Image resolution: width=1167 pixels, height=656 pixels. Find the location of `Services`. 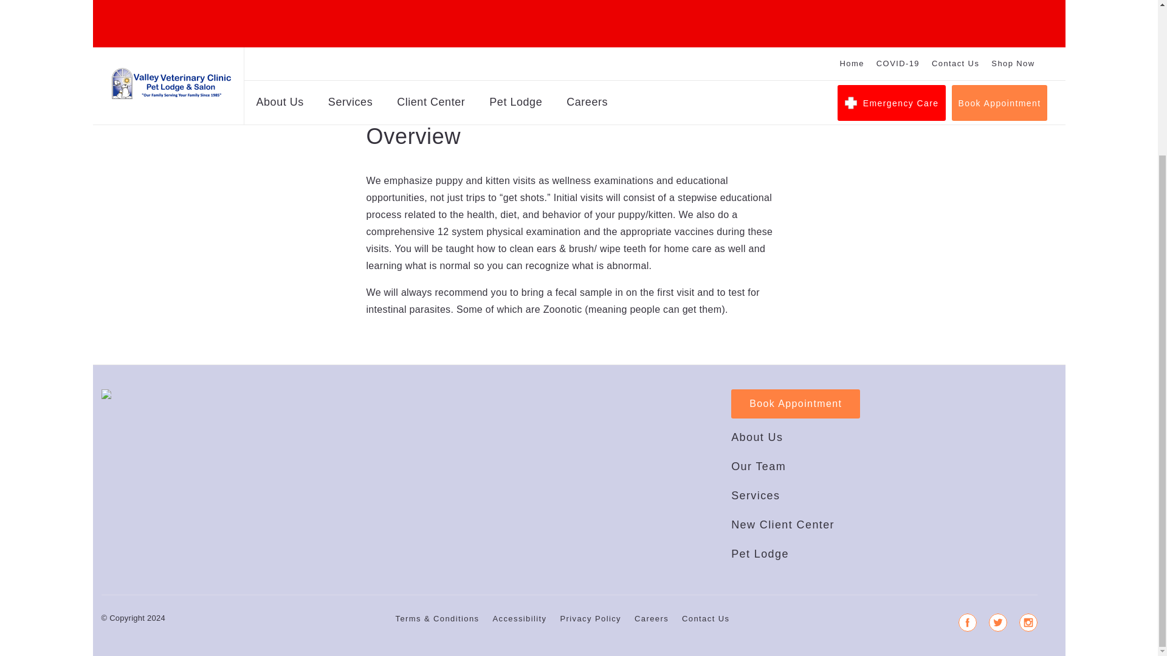

Services is located at coordinates (755, 519).